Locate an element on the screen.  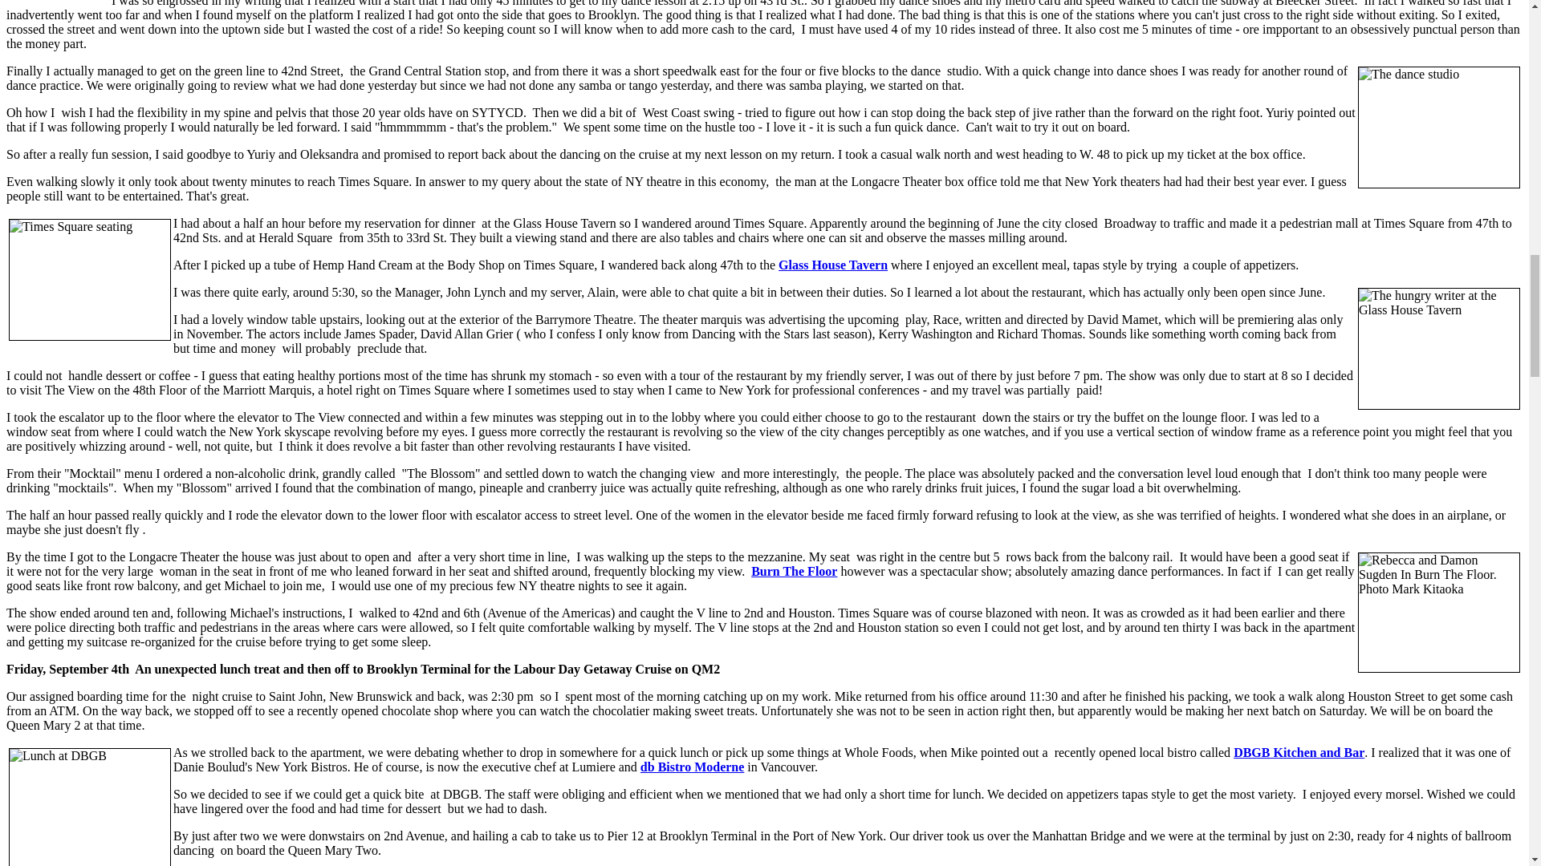
db Bistro Moderne is located at coordinates (692, 767).